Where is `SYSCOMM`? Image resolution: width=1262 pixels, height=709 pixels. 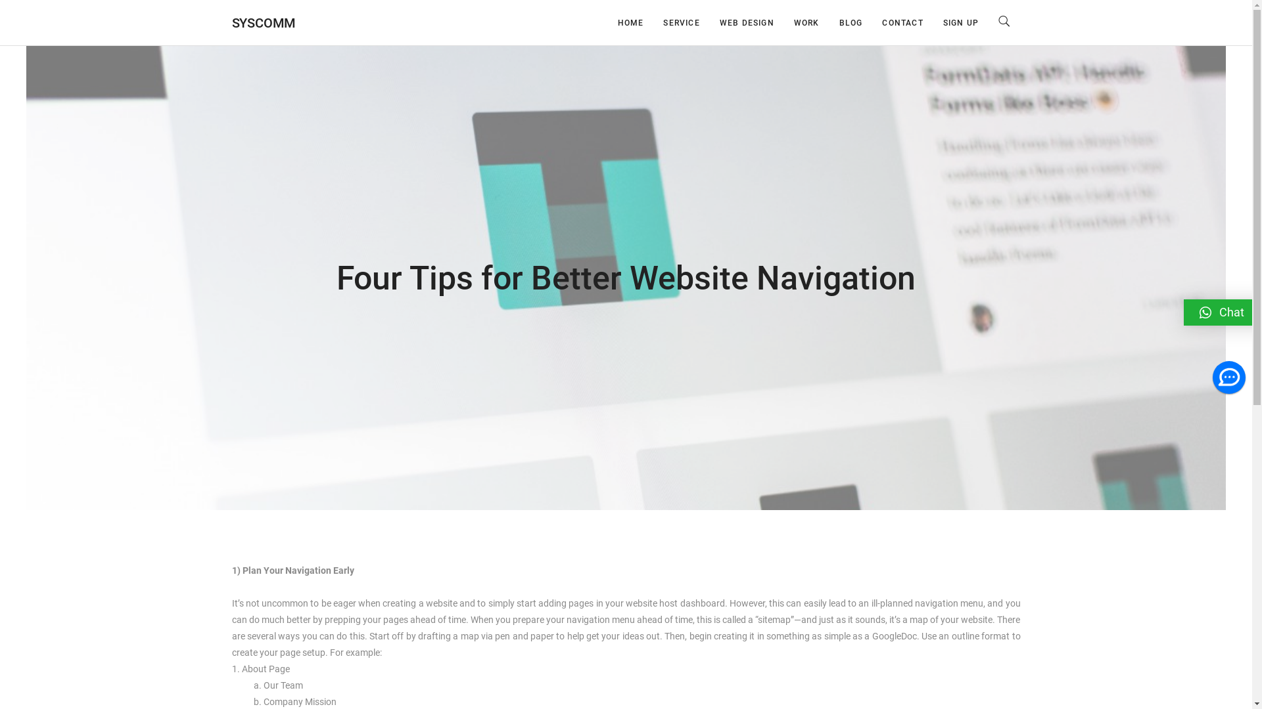 SYSCOMM is located at coordinates (264, 23).